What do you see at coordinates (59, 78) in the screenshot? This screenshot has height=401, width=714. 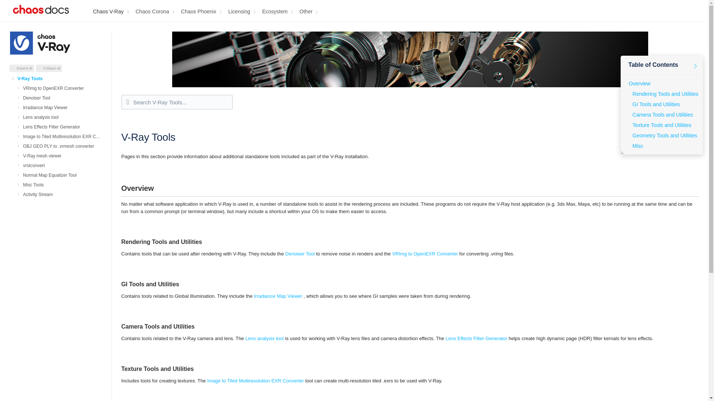 I see `V-Ray Tools` at bounding box center [59, 78].